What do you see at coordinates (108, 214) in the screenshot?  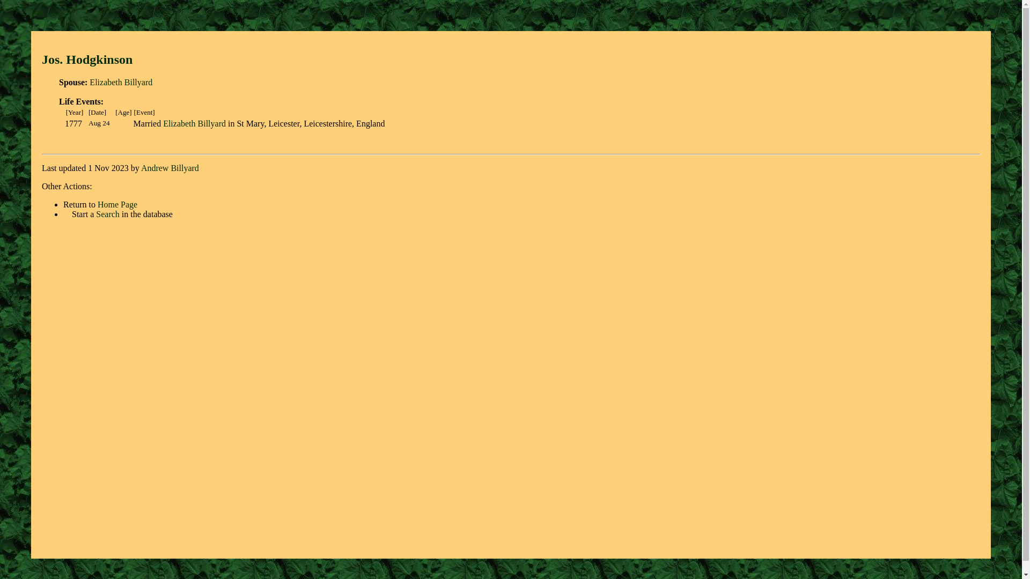 I see `Search` at bounding box center [108, 214].